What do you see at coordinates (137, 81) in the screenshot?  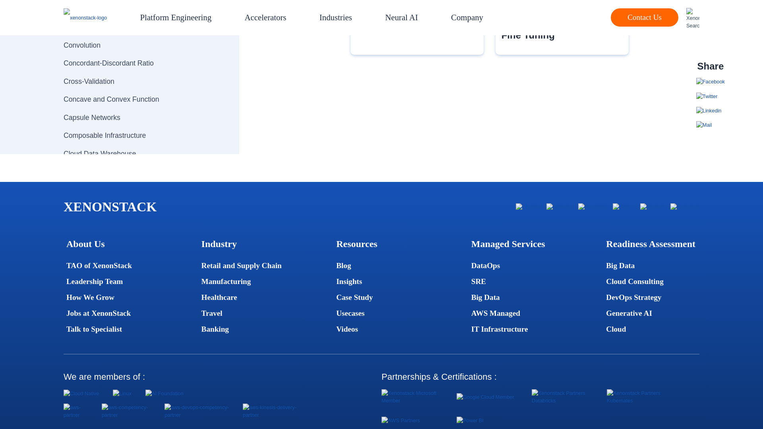 I see `Cross-Validation` at bounding box center [137, 81].